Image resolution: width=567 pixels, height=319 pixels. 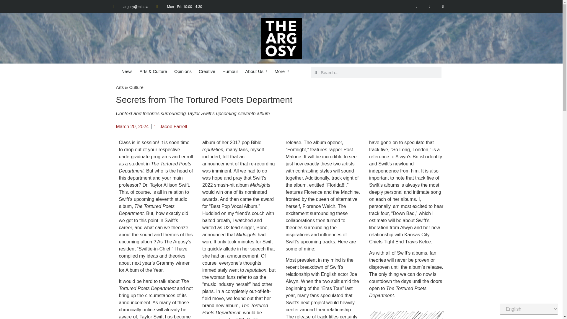 I want to click on March 20, 2024, so click(x=132, y=126).